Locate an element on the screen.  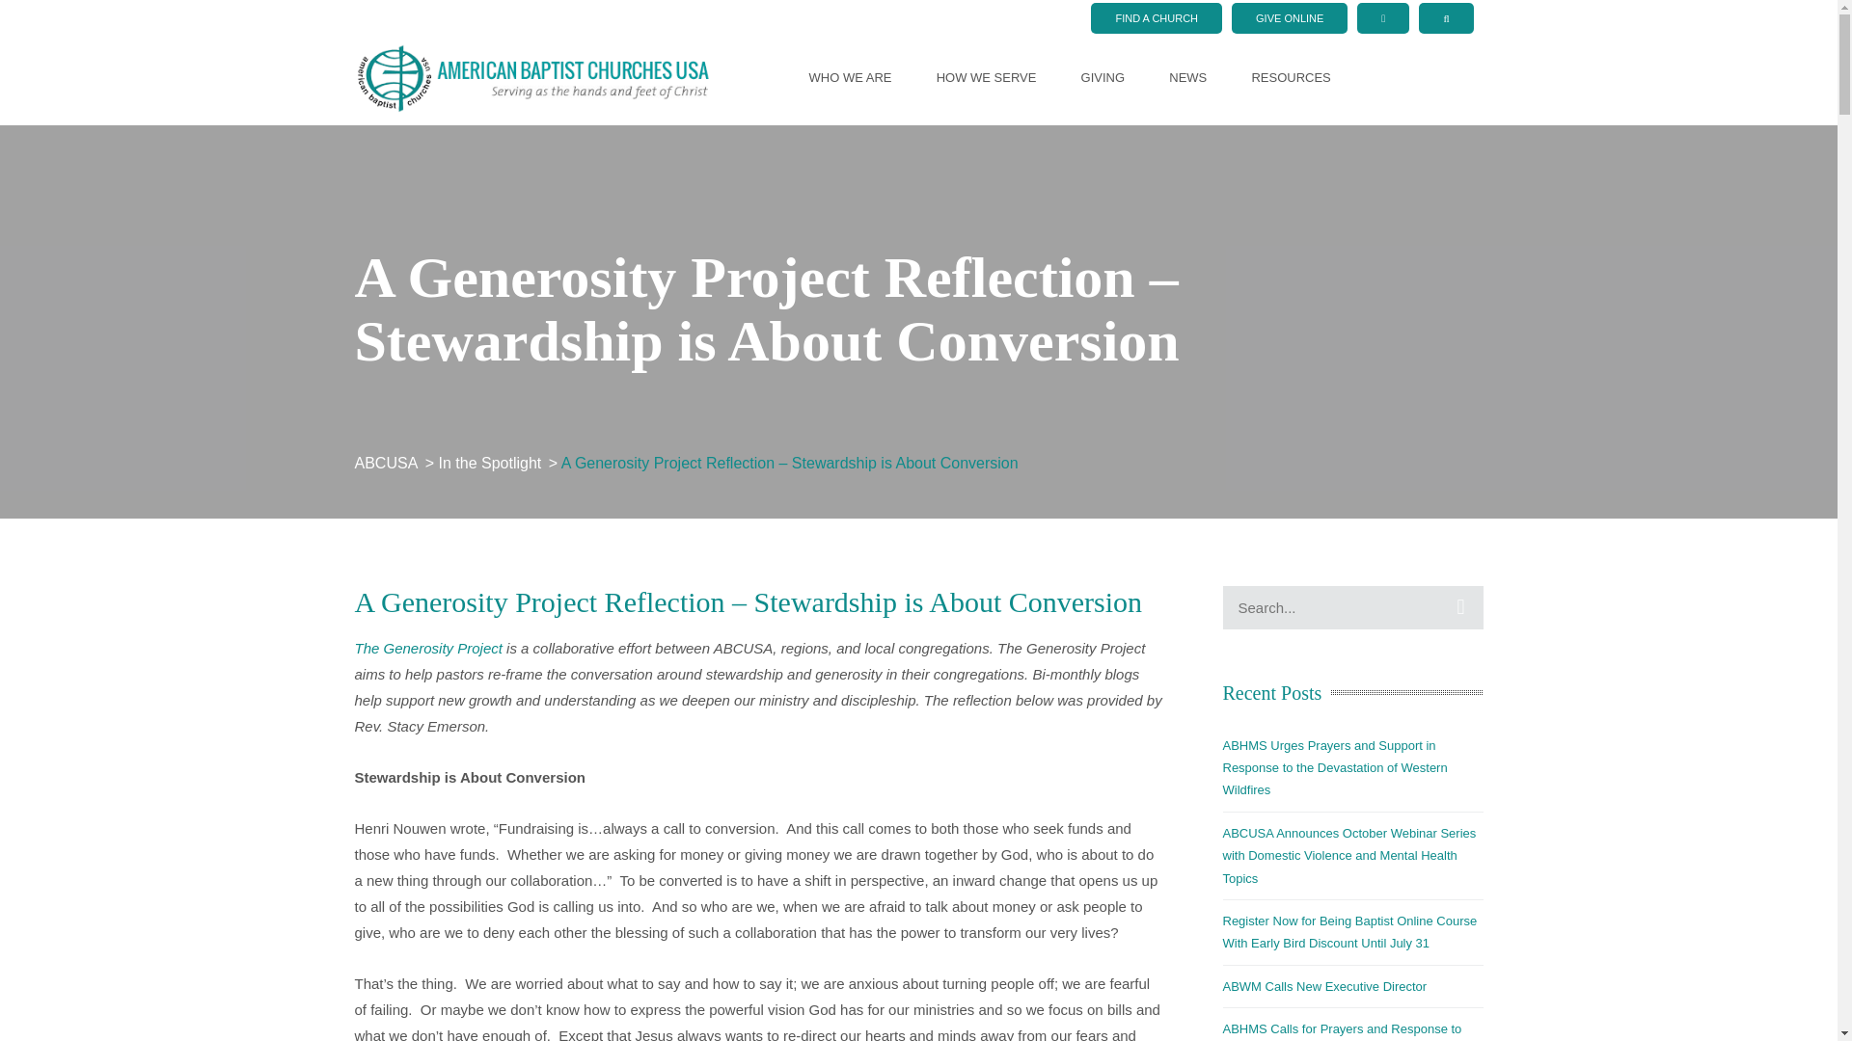
ABCUSA - American Baptist Churches USA is located at coordinates (532, 76).